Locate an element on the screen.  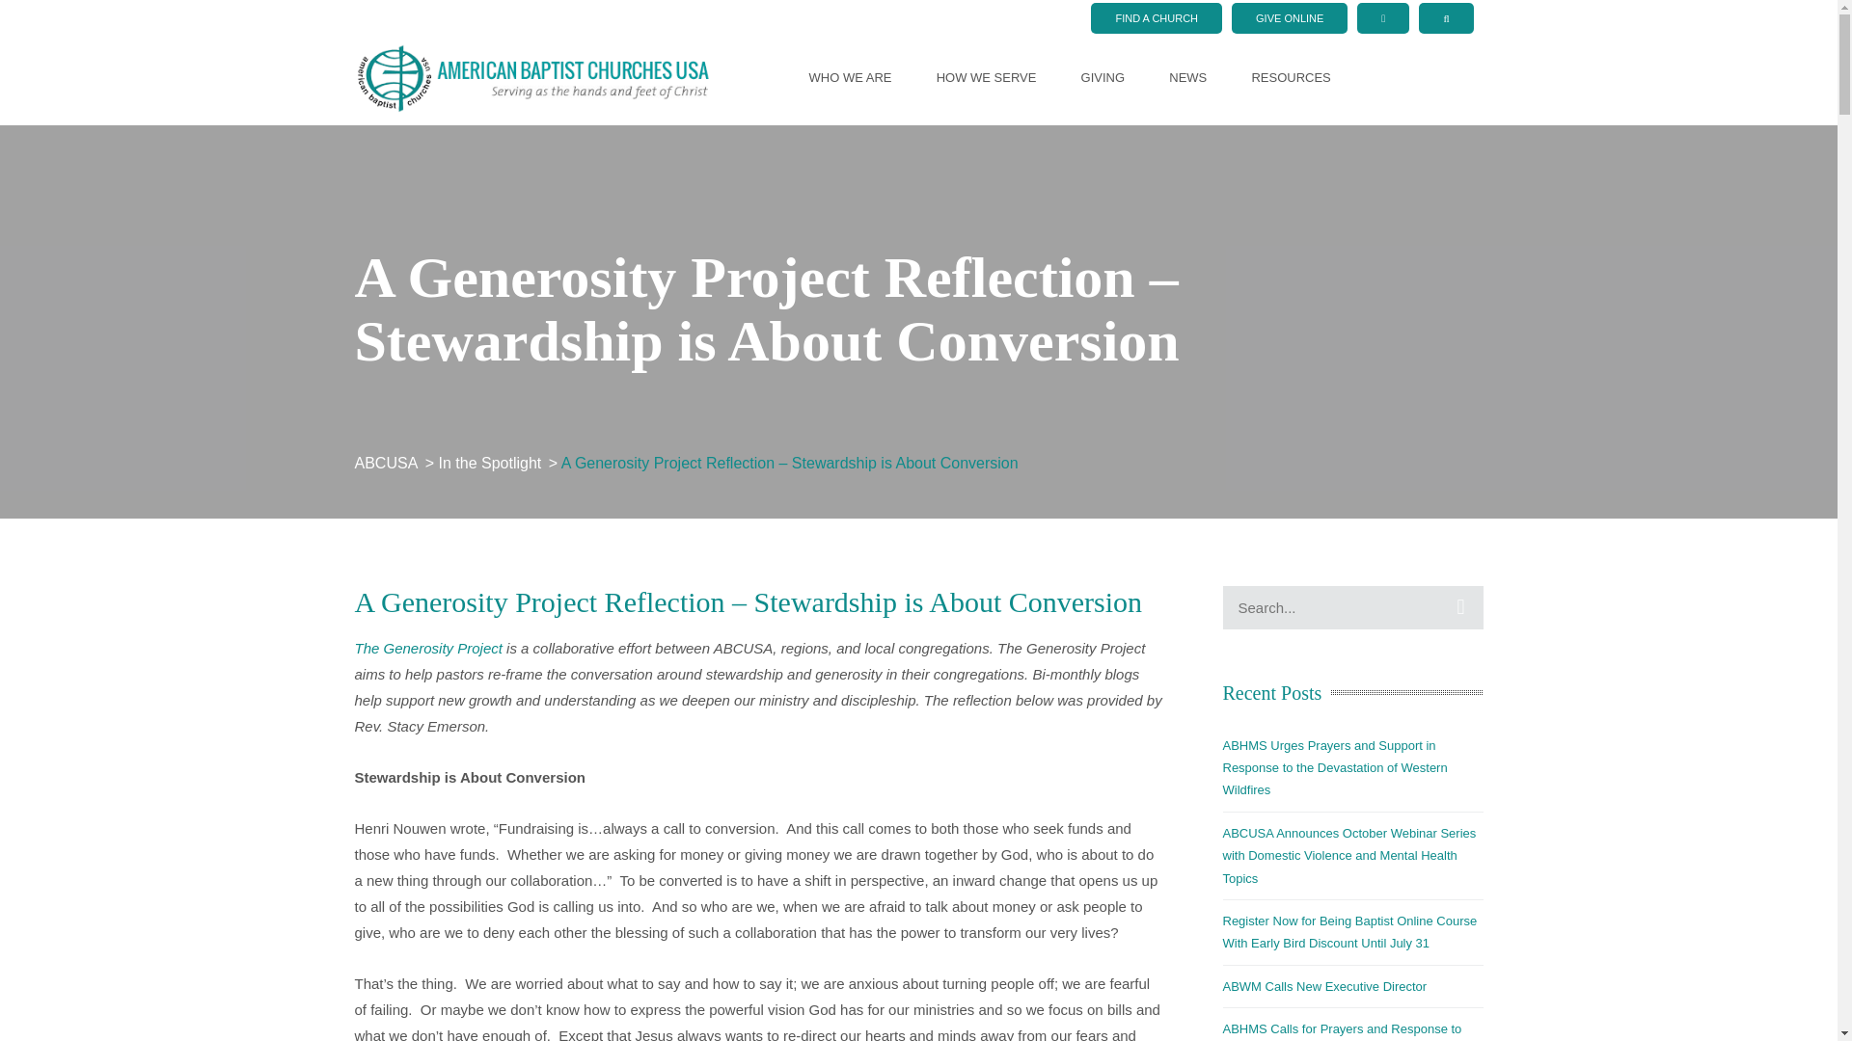
ABCUSA - American Baptist Churches USA is located at coordinates (532, 76).